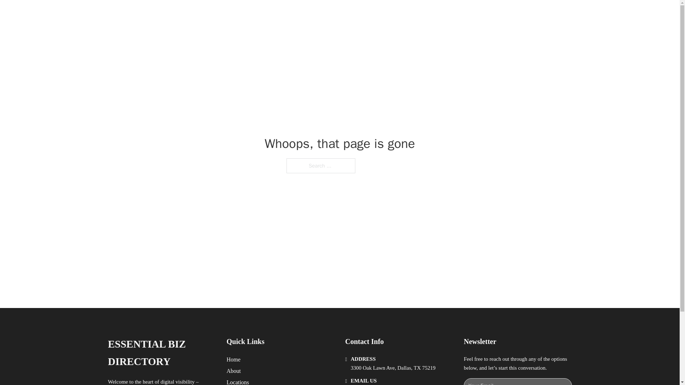 The image size is (685, 385). What do you see at coordinates (233, 359) in the screenshot?
I see `Home` at bounding box center [233, 359].